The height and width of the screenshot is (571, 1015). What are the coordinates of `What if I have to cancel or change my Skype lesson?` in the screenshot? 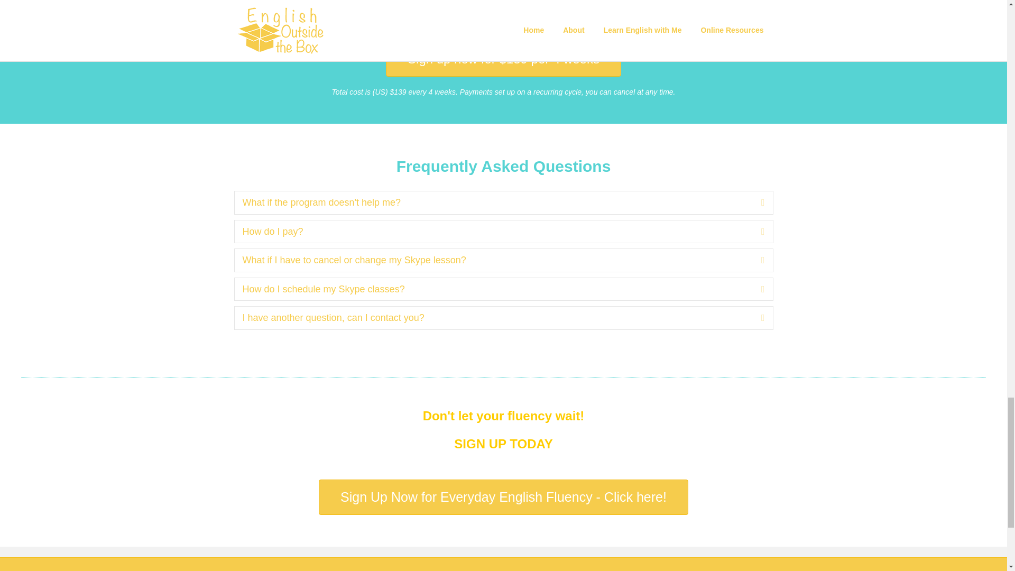 It's located at (494, 260).